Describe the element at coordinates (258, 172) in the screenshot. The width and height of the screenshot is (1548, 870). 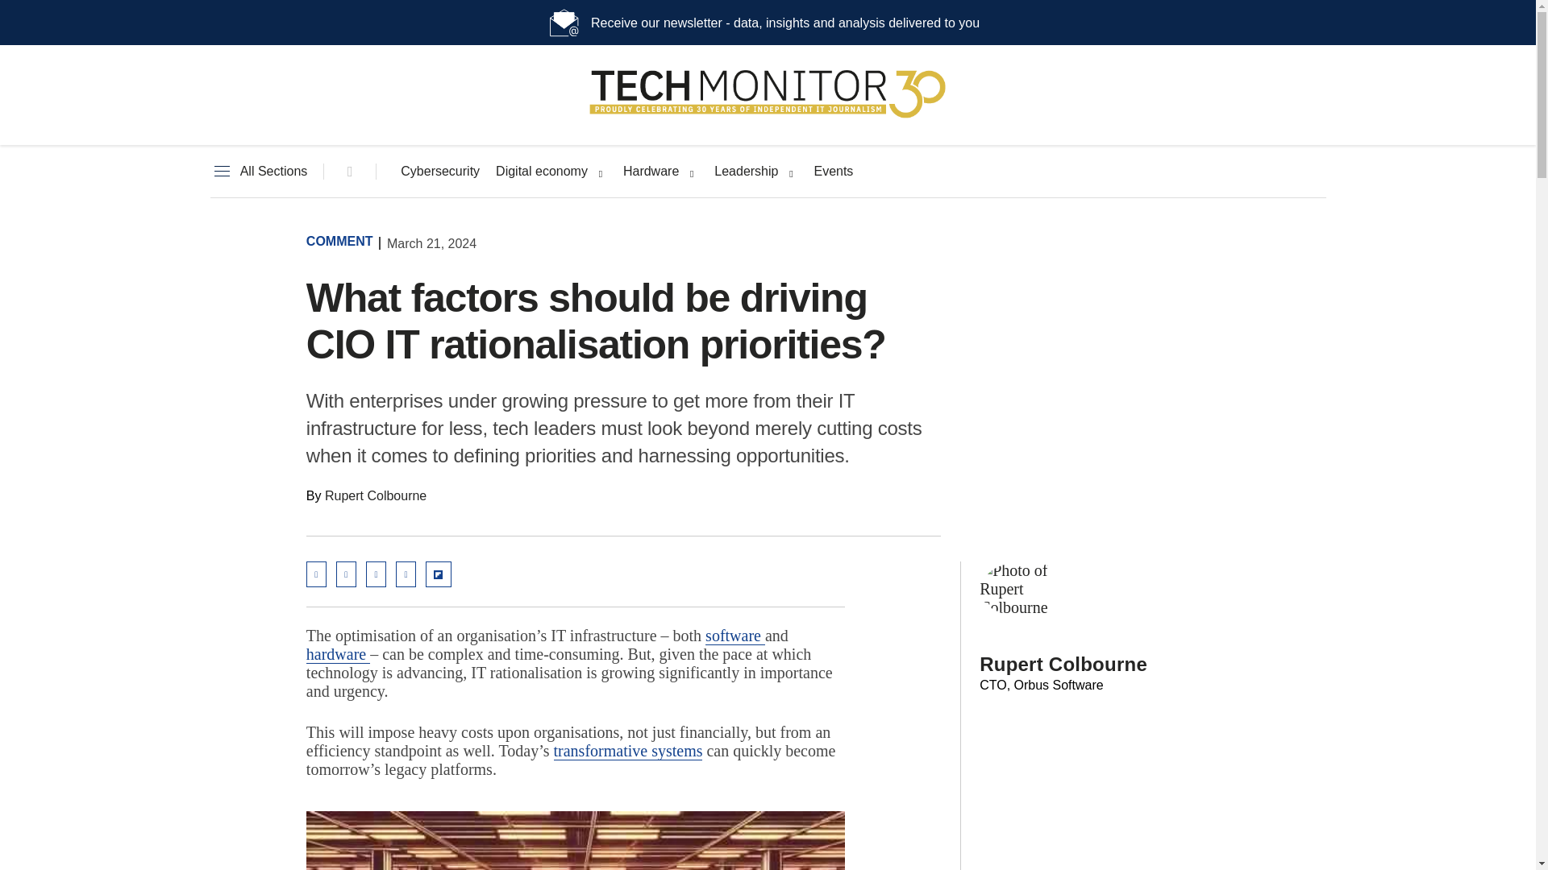
I see `All Sections` at that location.